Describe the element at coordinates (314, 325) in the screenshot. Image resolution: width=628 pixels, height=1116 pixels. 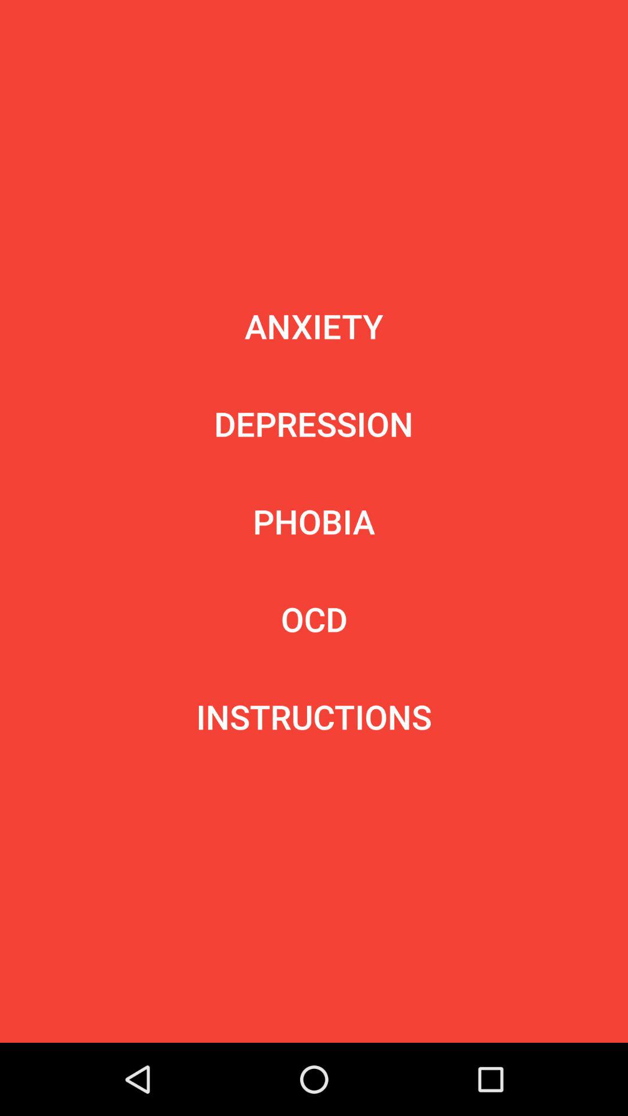
I see `flip until the anxiety item` at that location.